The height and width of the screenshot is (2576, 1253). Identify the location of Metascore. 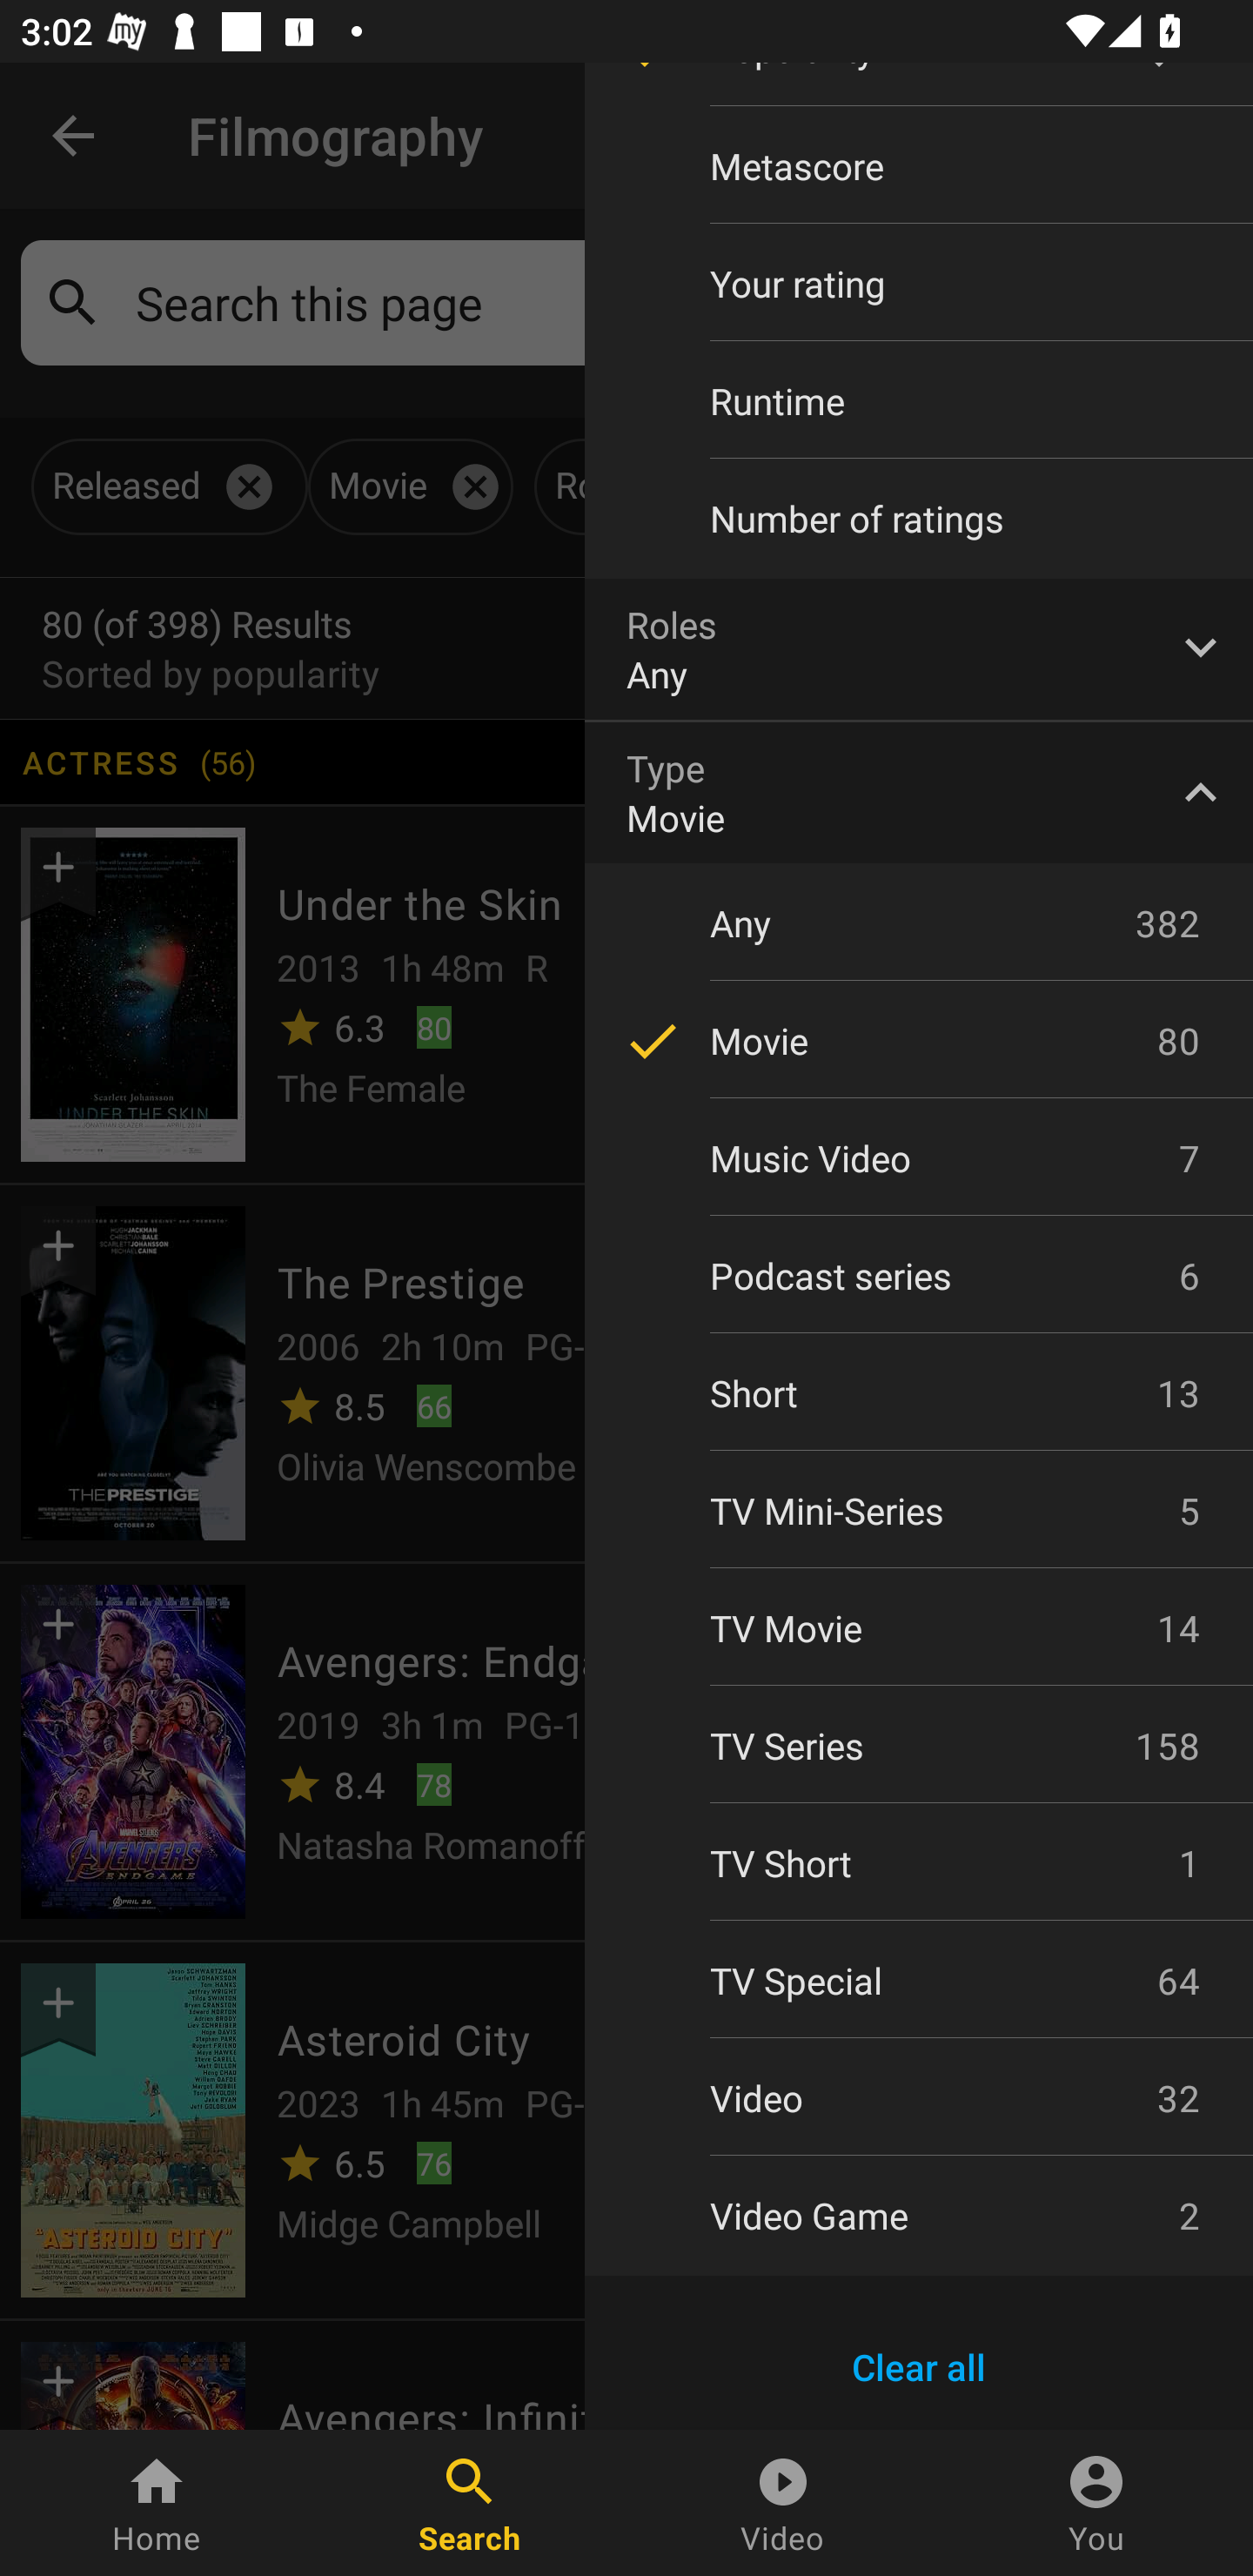
(919, 165).